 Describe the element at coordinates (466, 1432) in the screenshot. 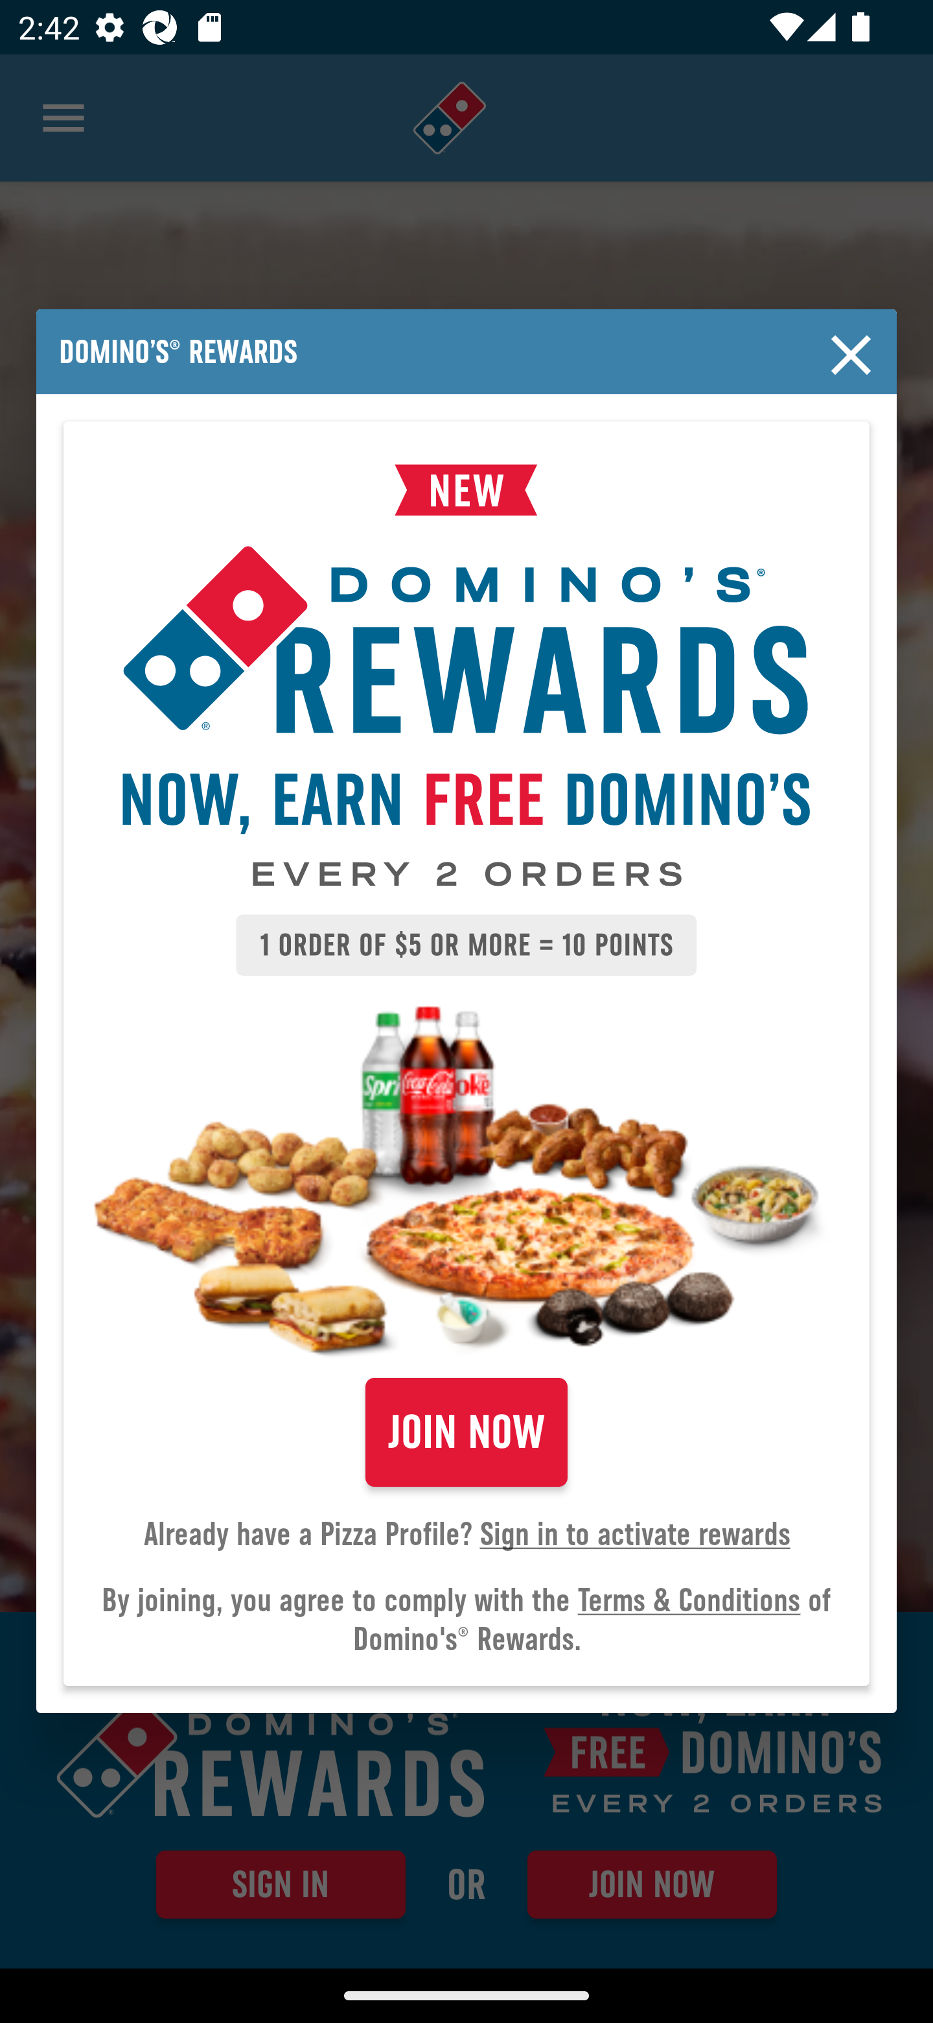

I see `JOIN NOW` at that location.